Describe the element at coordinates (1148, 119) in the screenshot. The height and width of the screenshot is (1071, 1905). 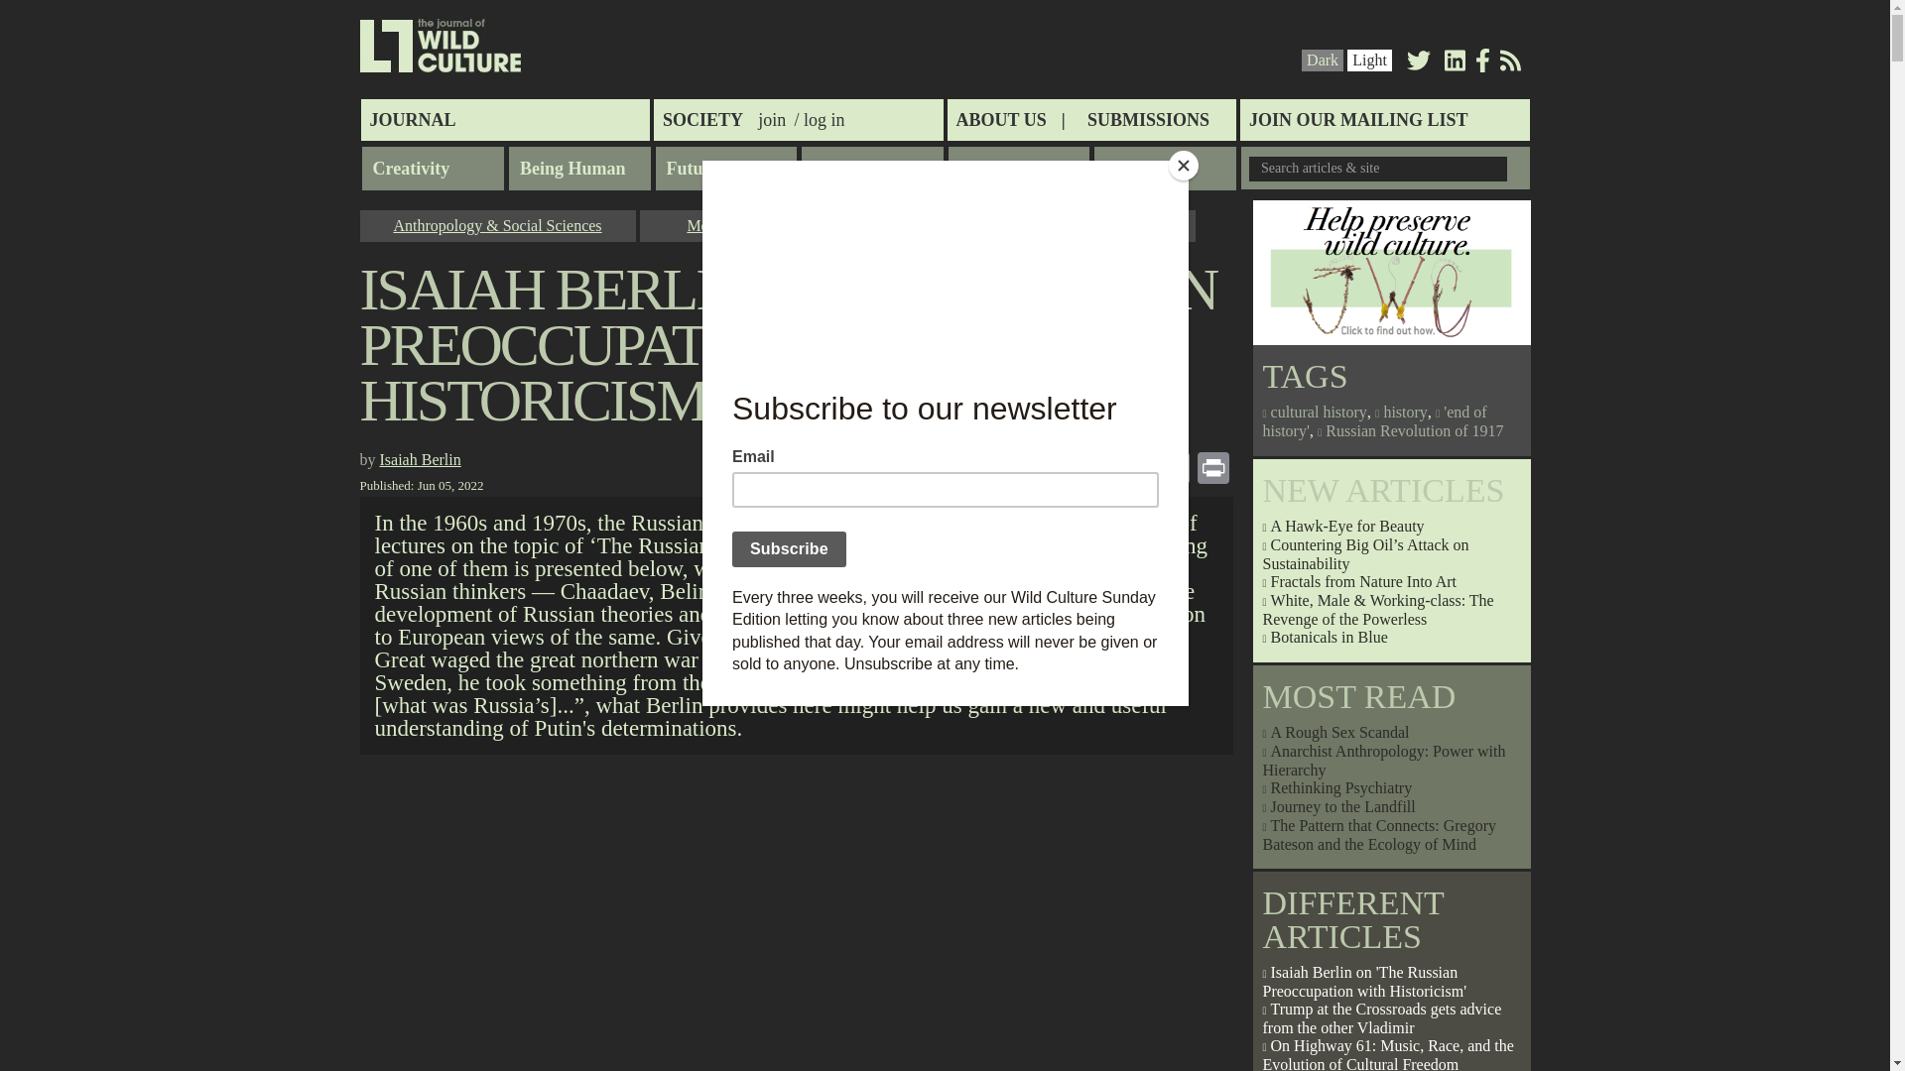
I see `SUBMISSIONS` at that location.